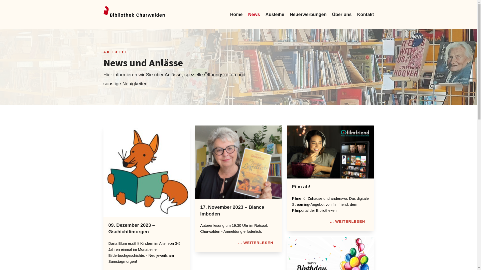 The image size is (481, 270). Describe the element at coordinates (308, 14) in the screenshot. I see `Neuerwerbungen` at that location.